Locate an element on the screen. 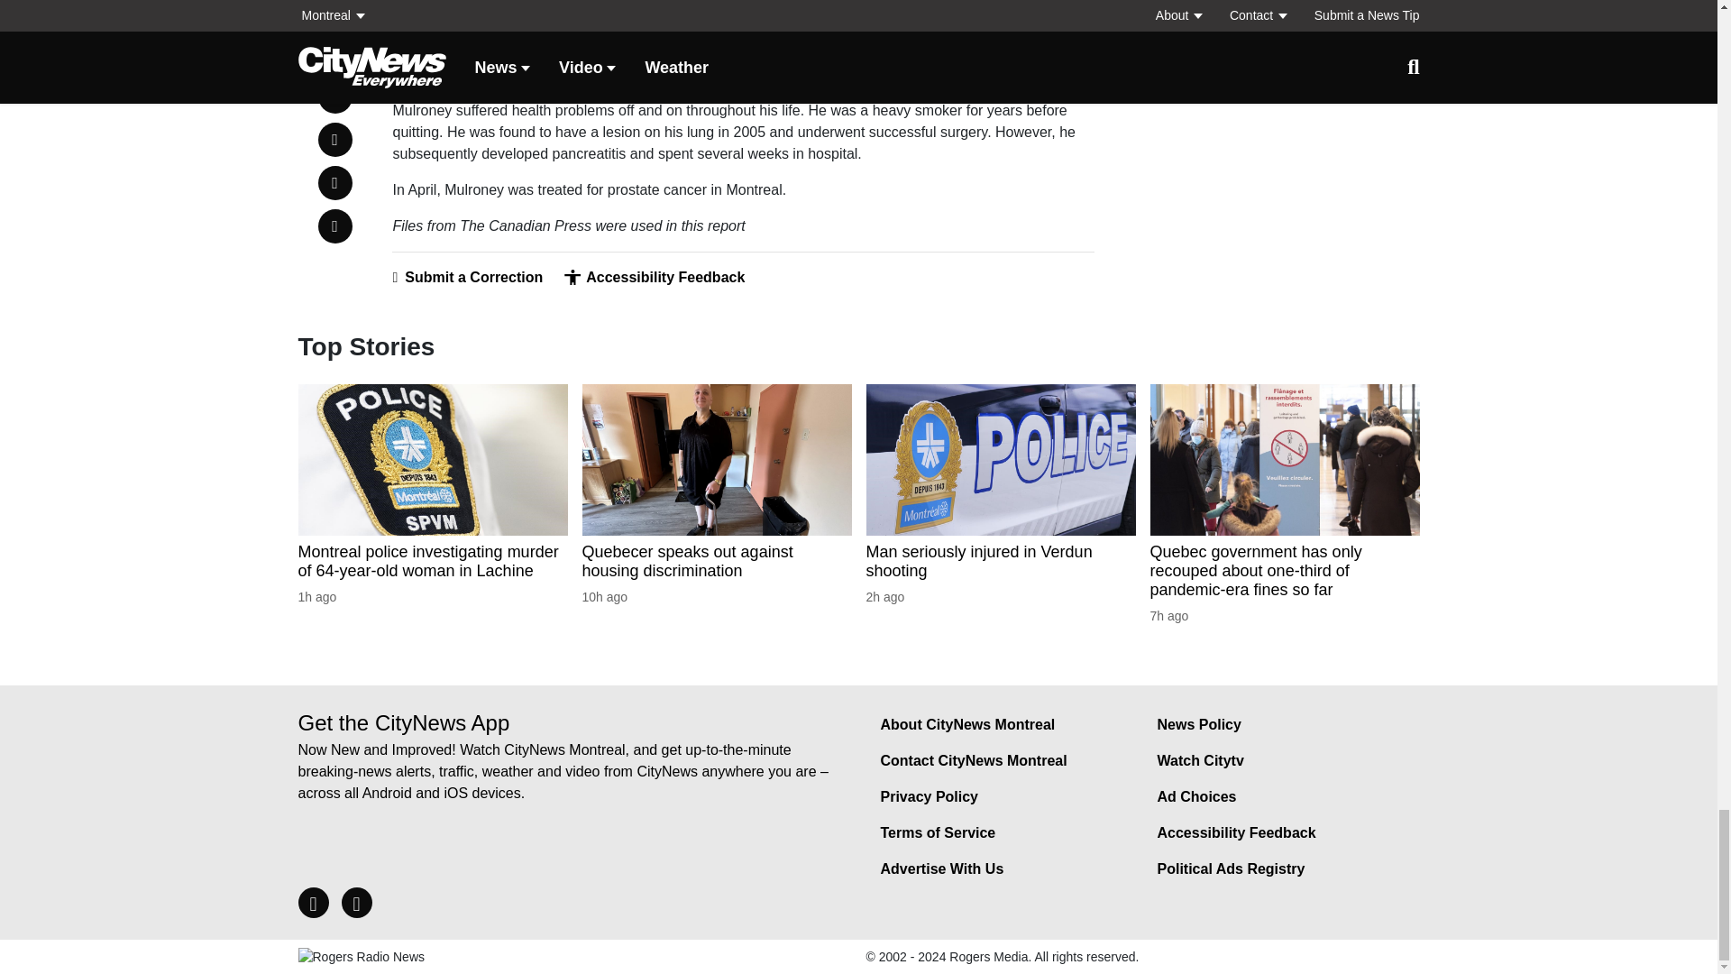 This screenshot has height=974, width=1731. Submit a Correction is located at coordinates (467, 278).